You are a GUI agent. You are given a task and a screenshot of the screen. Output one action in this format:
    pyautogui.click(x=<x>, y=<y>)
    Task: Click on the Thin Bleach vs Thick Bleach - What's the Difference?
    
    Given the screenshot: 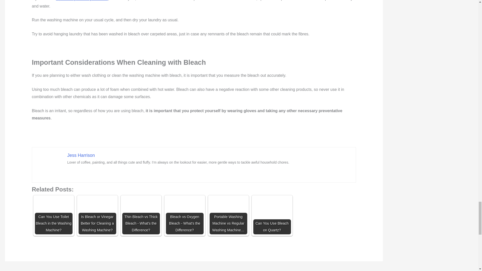 What is the action you would take?
    pyautogui.click(x=141, y=216)
    